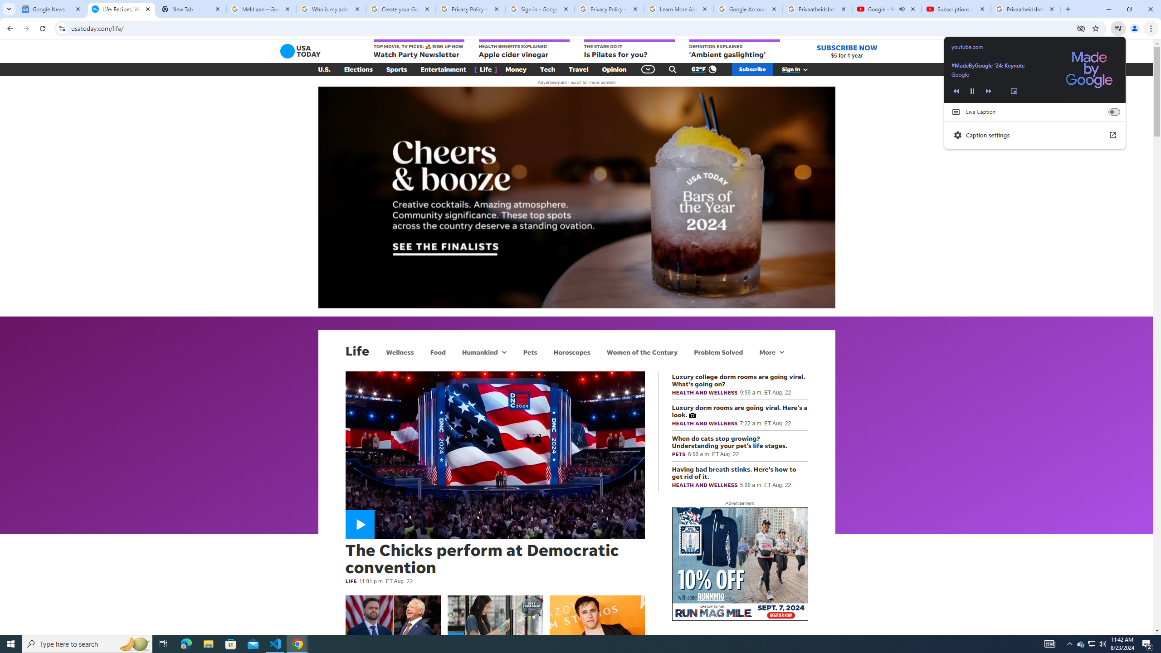 The image size is (1161, 653). Describe the element at coordinates (11, 644) in the screenshot. I see `Start` at that location.